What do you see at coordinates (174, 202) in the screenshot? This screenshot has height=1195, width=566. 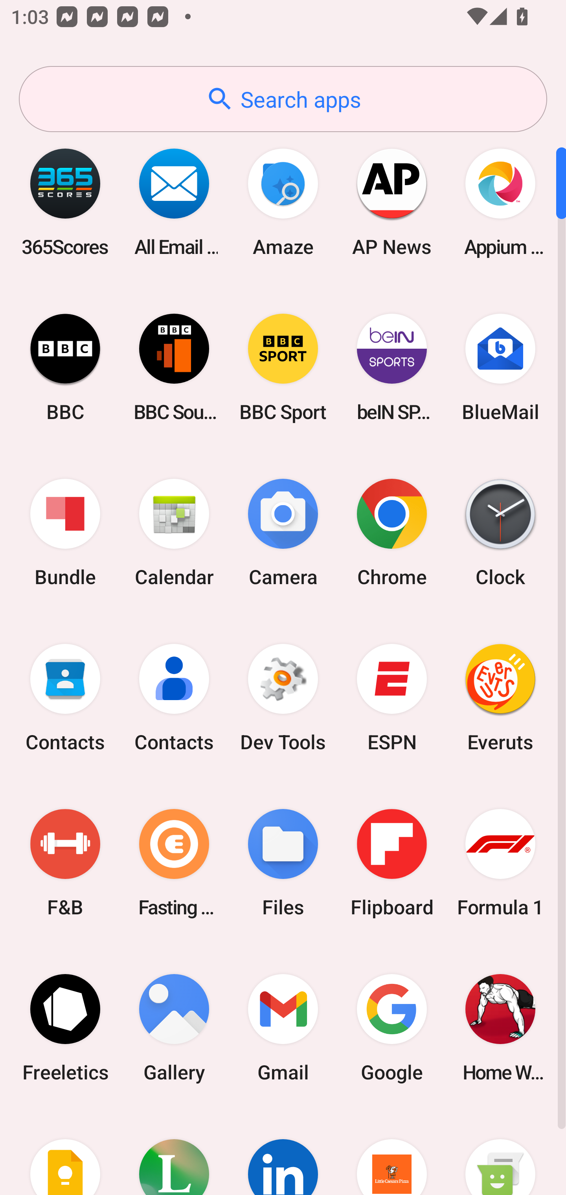 I see `All Email Connect` at bounding box center [174, 202].